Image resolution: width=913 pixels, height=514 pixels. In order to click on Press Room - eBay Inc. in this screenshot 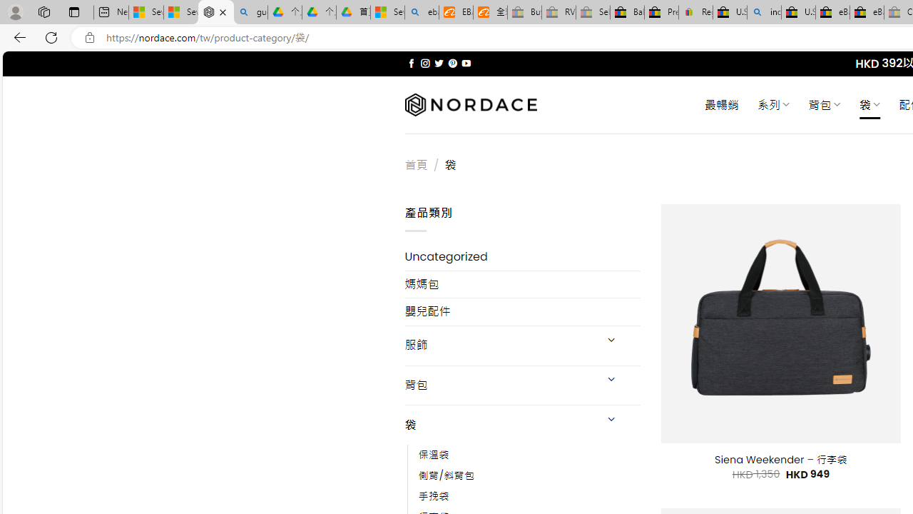, I will do `click(661, 13)`.